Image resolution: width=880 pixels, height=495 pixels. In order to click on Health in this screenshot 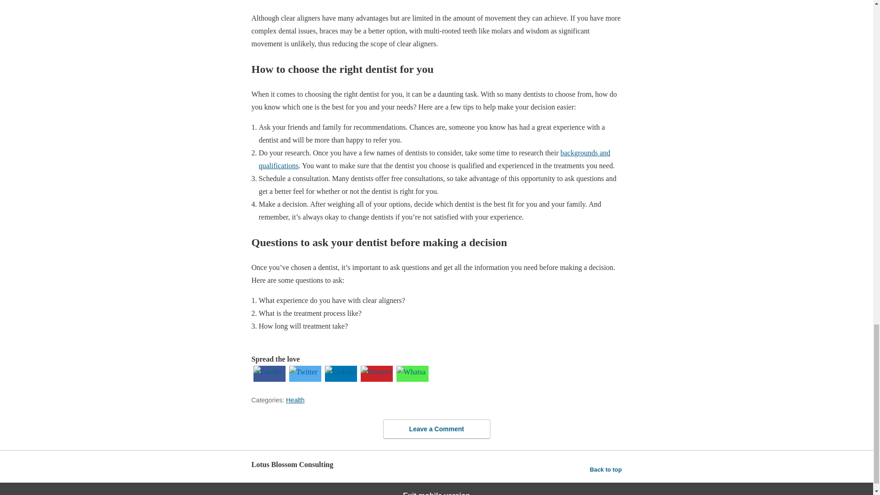, I will do `click(295, 400)`.